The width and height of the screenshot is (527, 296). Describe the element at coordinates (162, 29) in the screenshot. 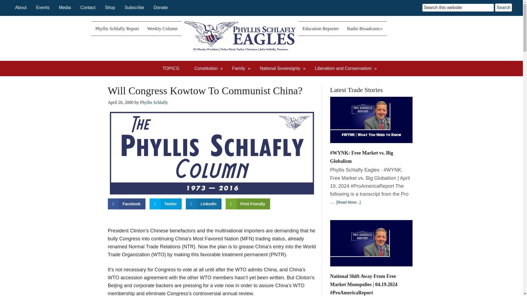

I see `Weekly Column` at that location.